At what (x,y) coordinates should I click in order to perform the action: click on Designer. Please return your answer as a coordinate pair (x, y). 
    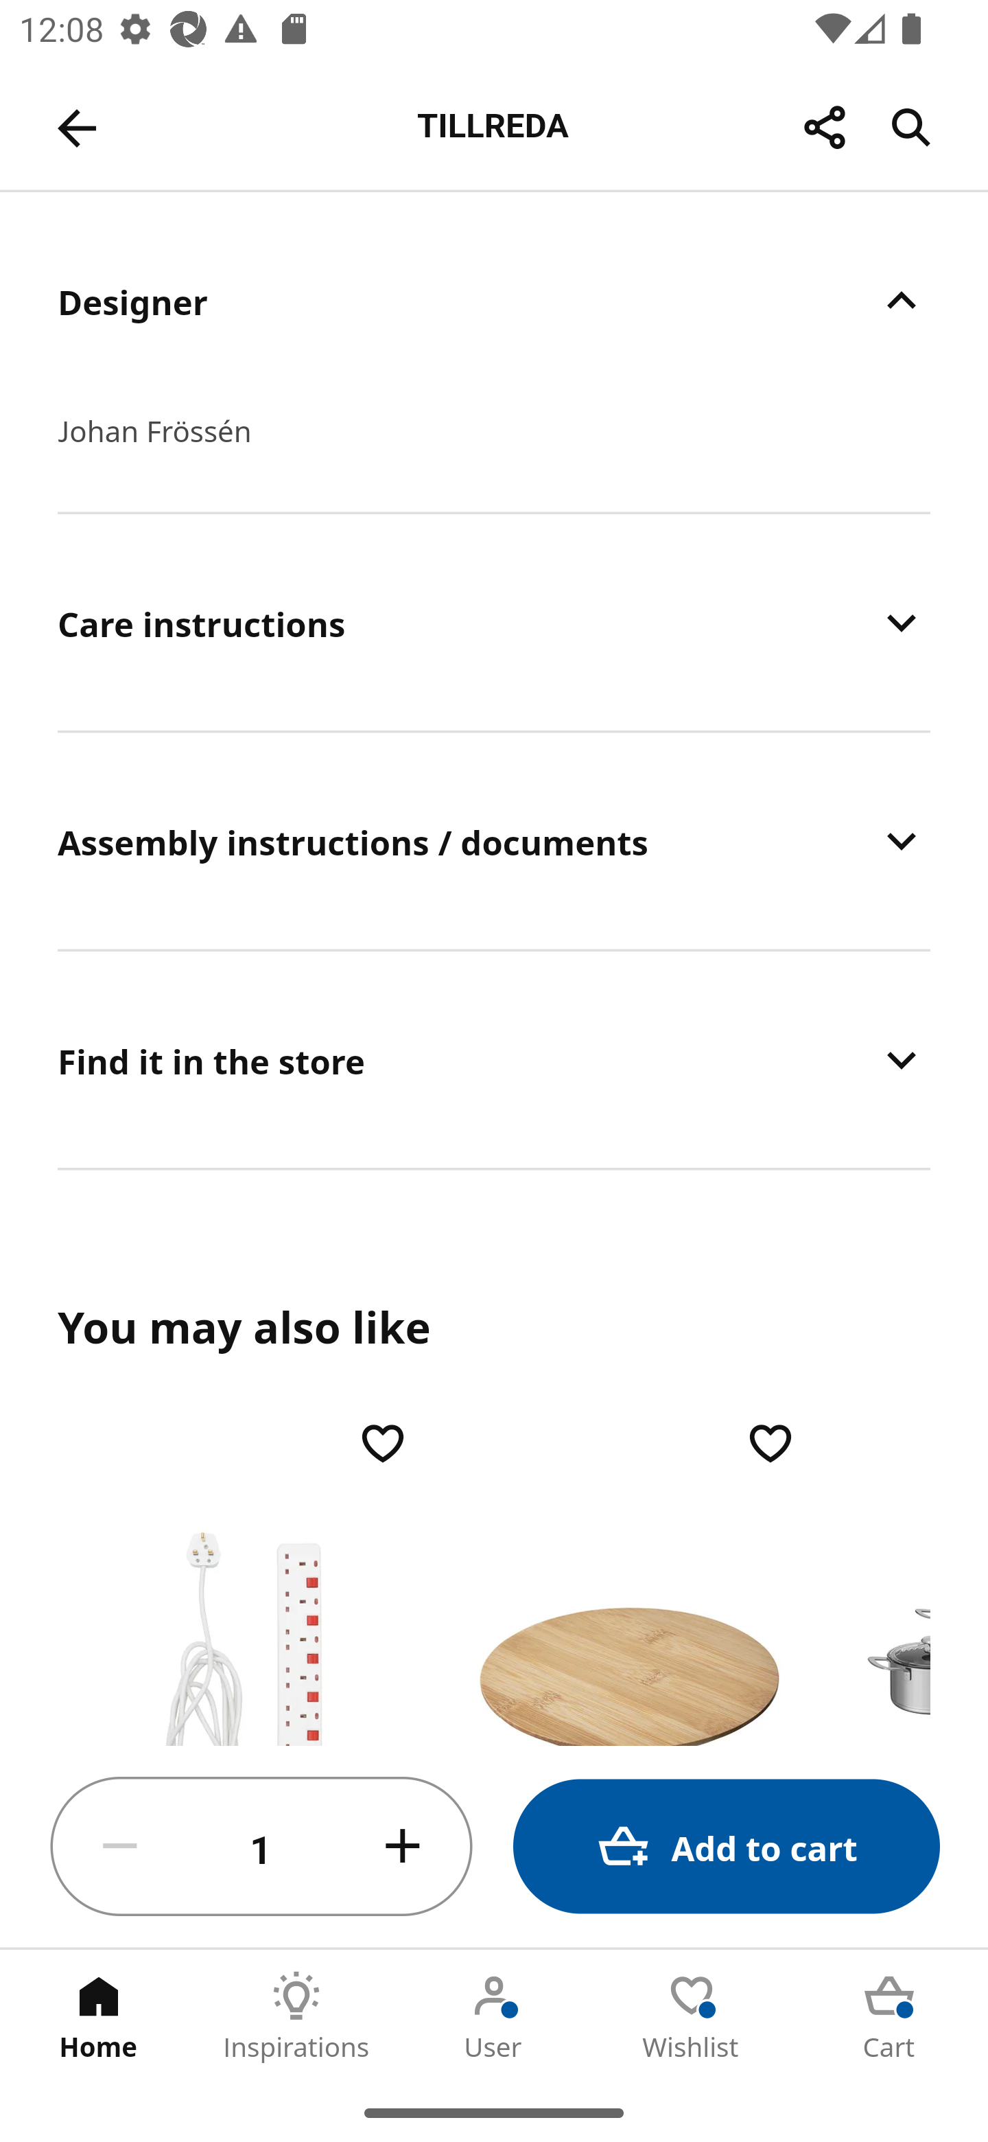
    Looking at the image, I should click on (494, 301).